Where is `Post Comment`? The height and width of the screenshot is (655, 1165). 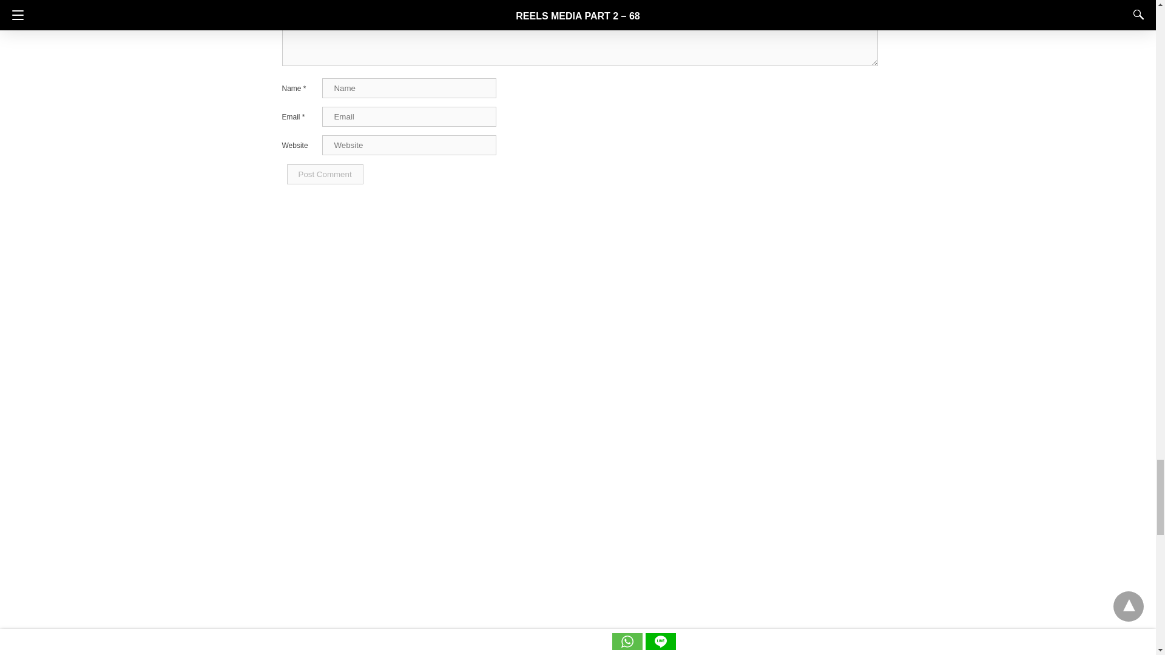 Post Comment is located at coordinates (324, 174).